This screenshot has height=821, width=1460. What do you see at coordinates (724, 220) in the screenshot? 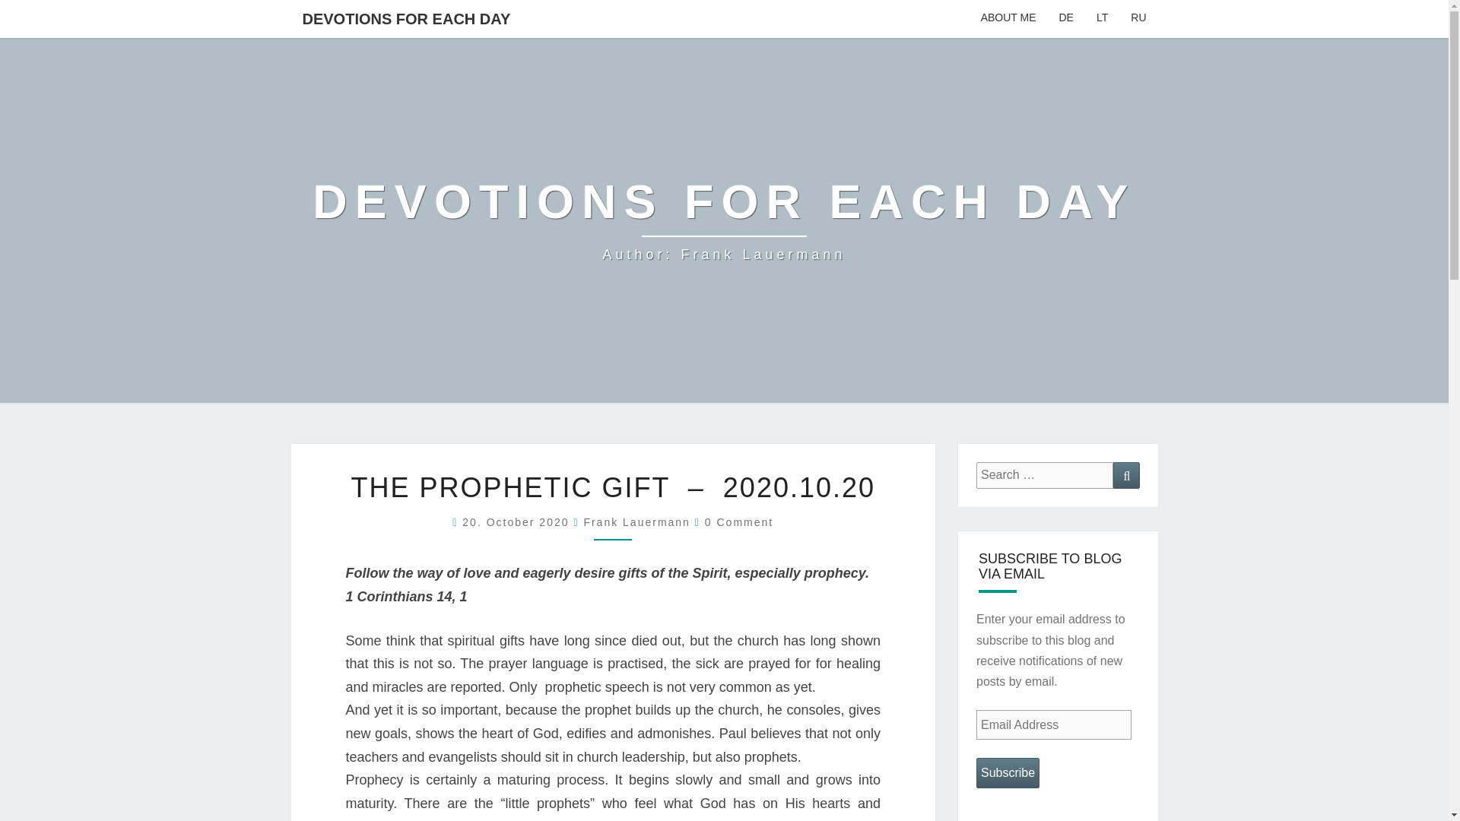
I see `Subscribe` at bounding box center [724, 220].